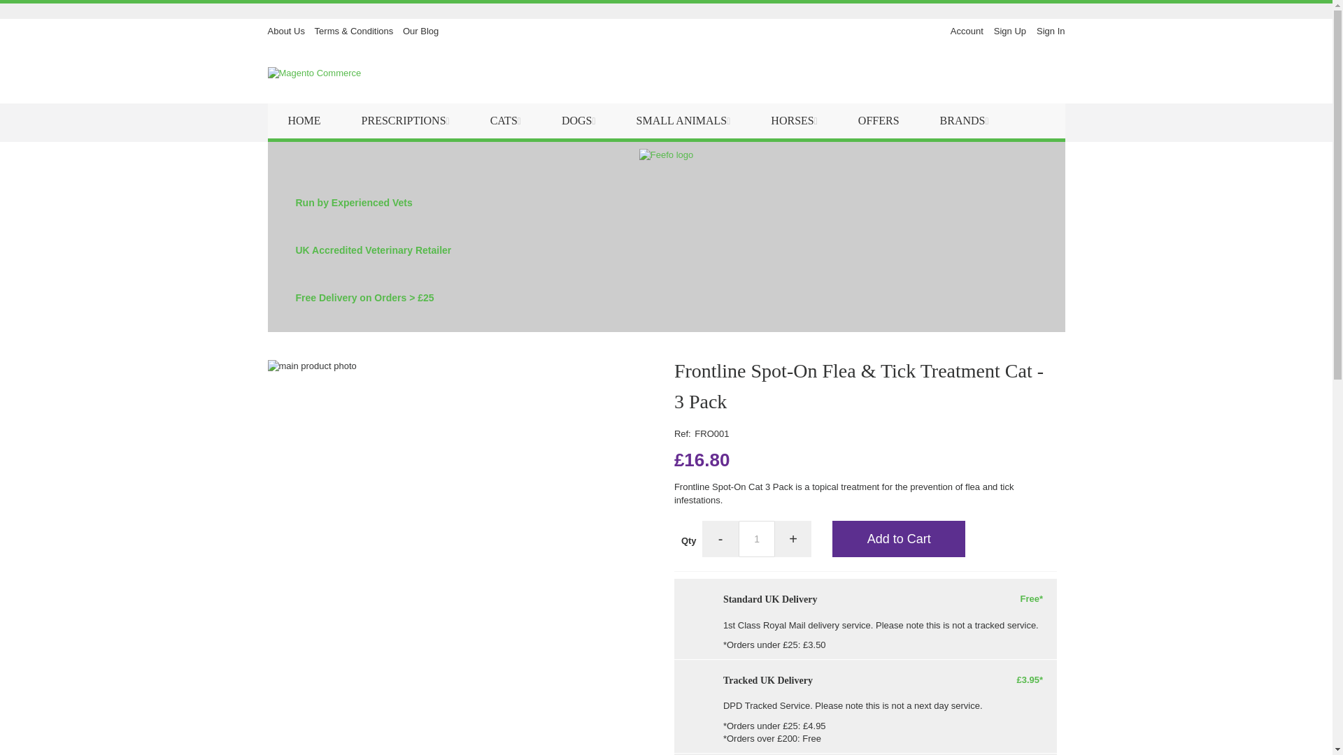 Image resolution: width=1343 pixels, height=755 pixels. What do you see at coordinates (304, 120) in the screenshot?
I see `HOME` at bounding box center [304, 120].